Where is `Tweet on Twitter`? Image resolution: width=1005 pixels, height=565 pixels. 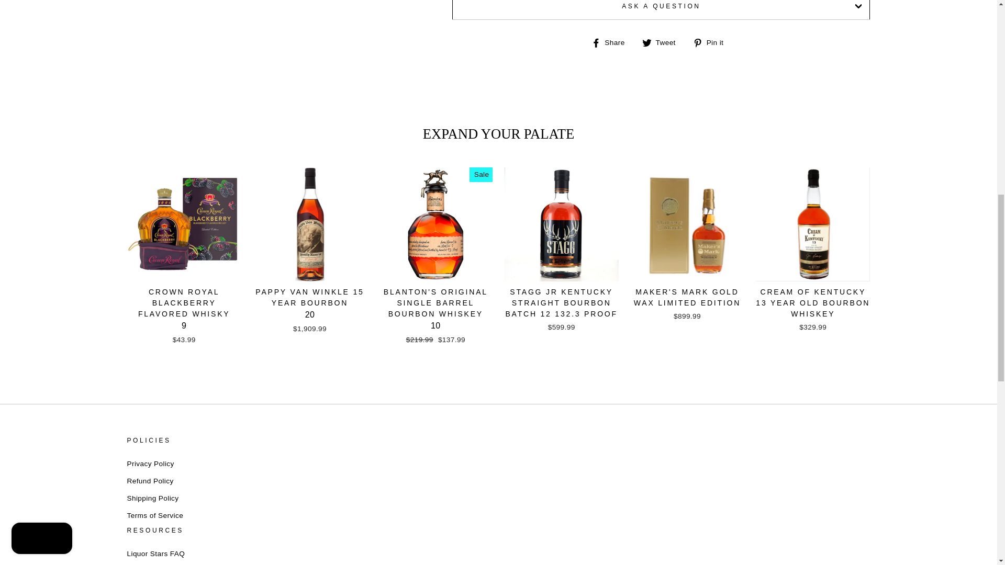 Tweet on Twitter is located at coordinates (663, 42).